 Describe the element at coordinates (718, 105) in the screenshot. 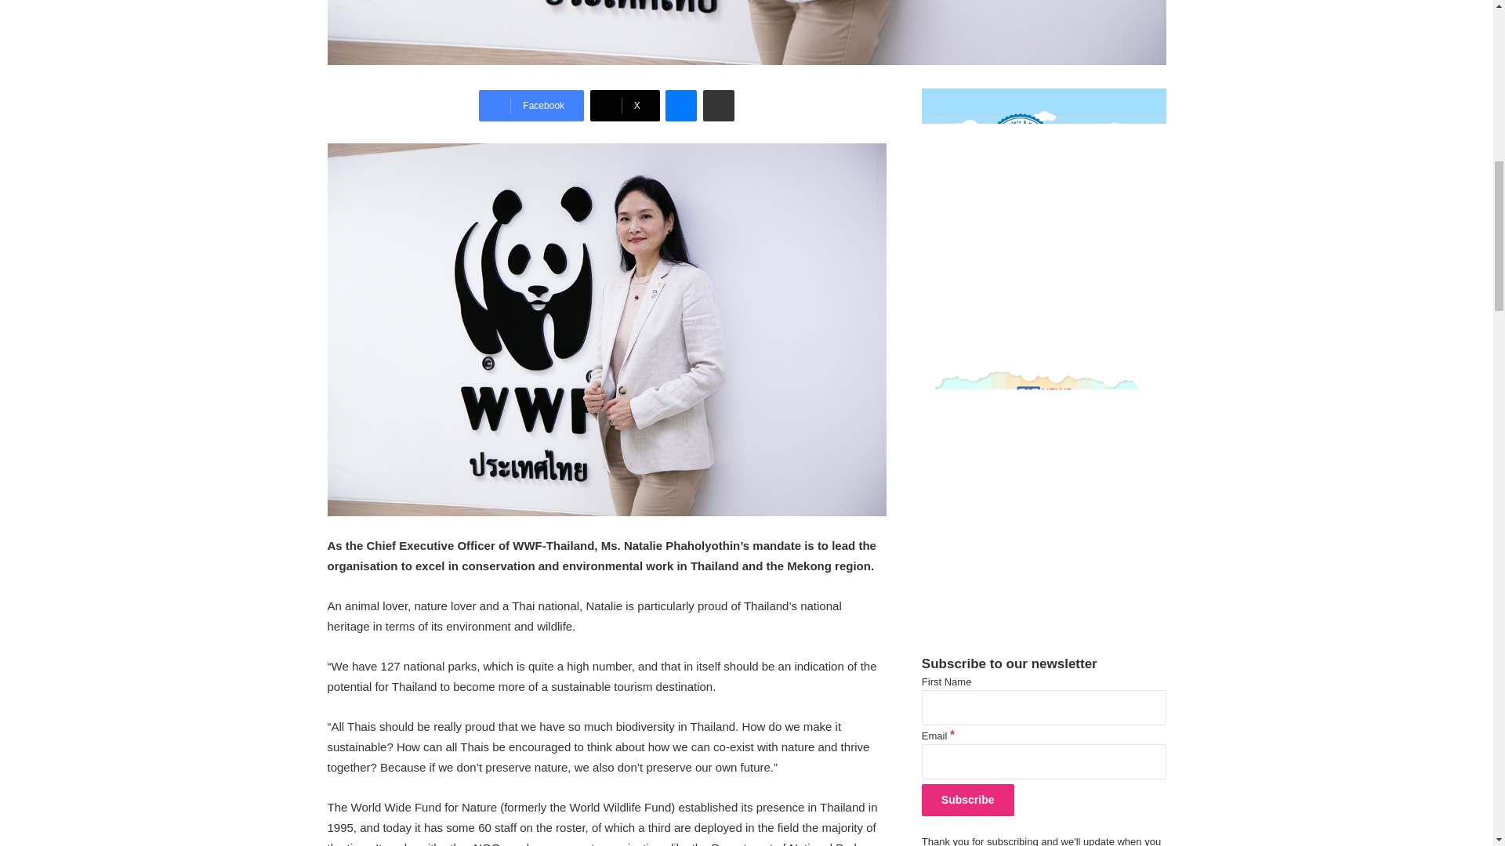

I see `Share via Email` at that location.